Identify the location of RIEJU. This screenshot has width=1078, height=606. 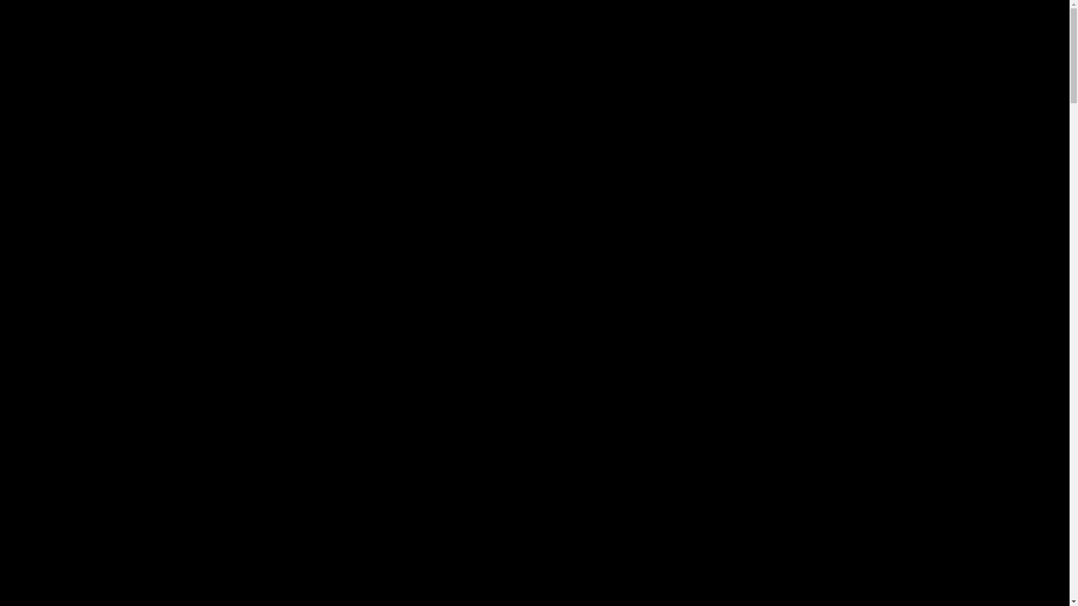
(535, 425).